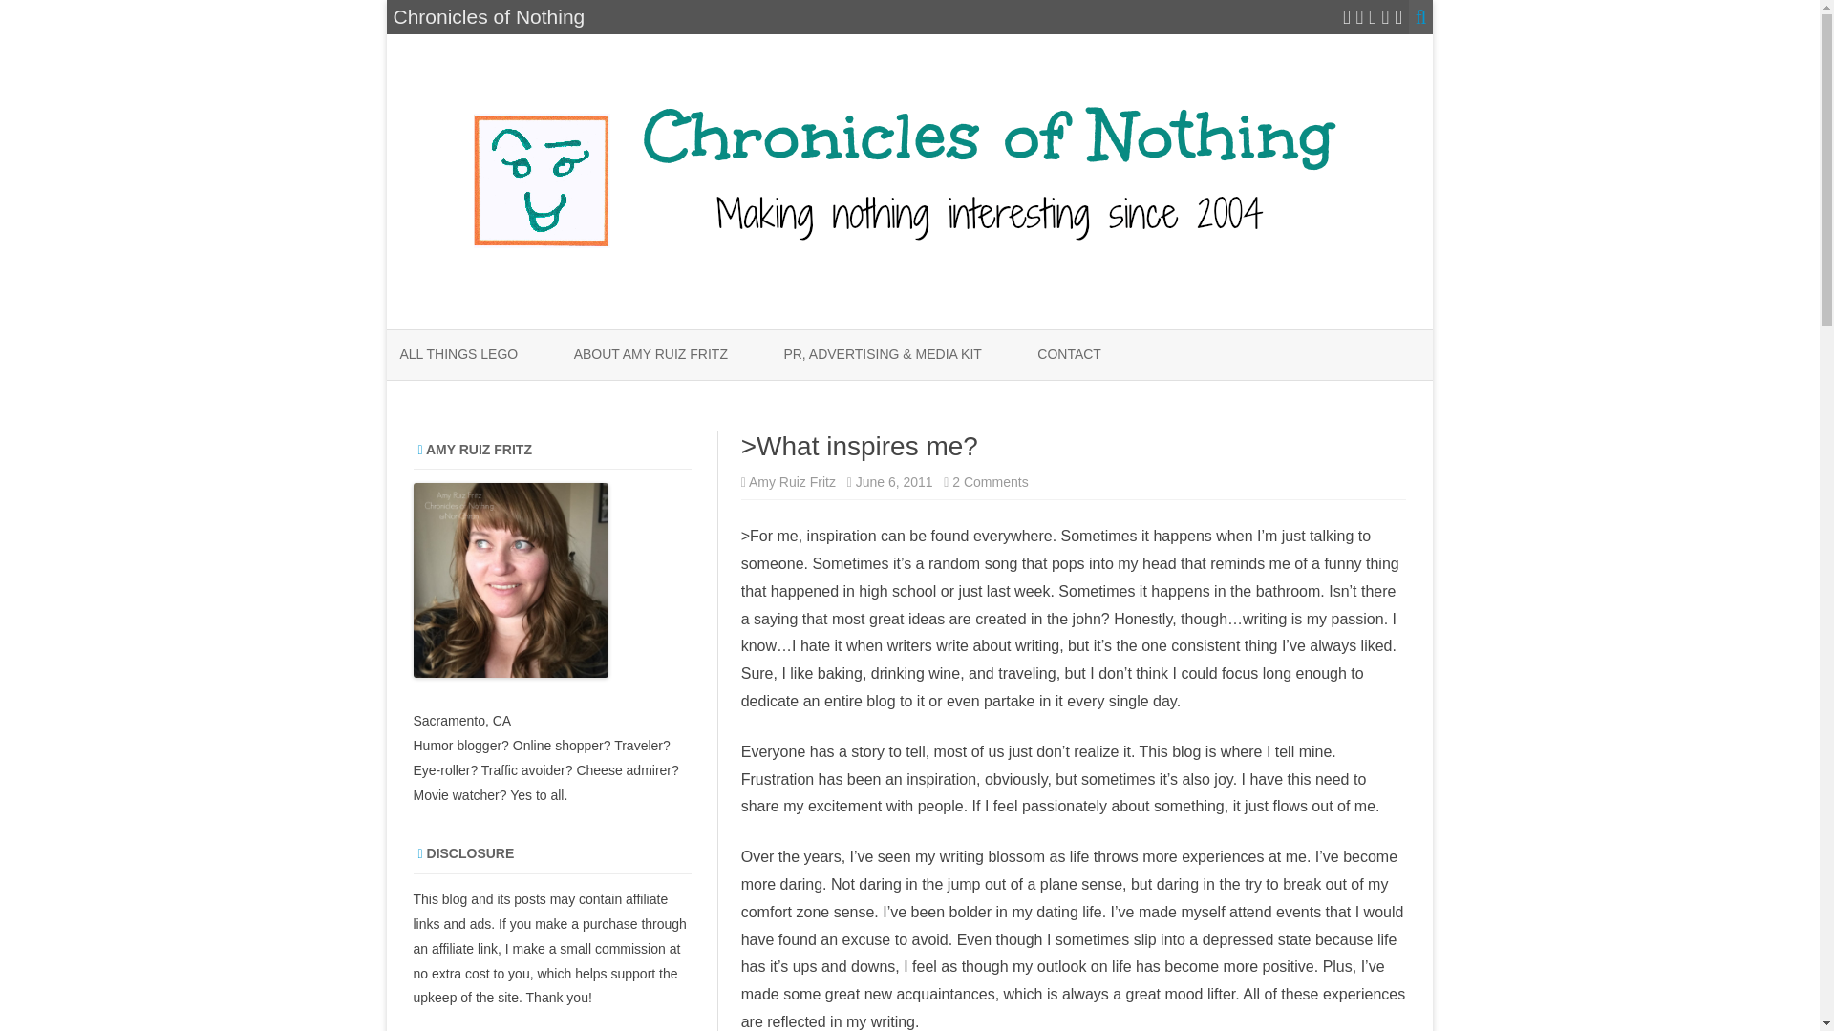 The width and height of the screenshot is (1834, 1031). I want to click on ABOUT AMY RUIZ FRITZ, so click(650, 355).